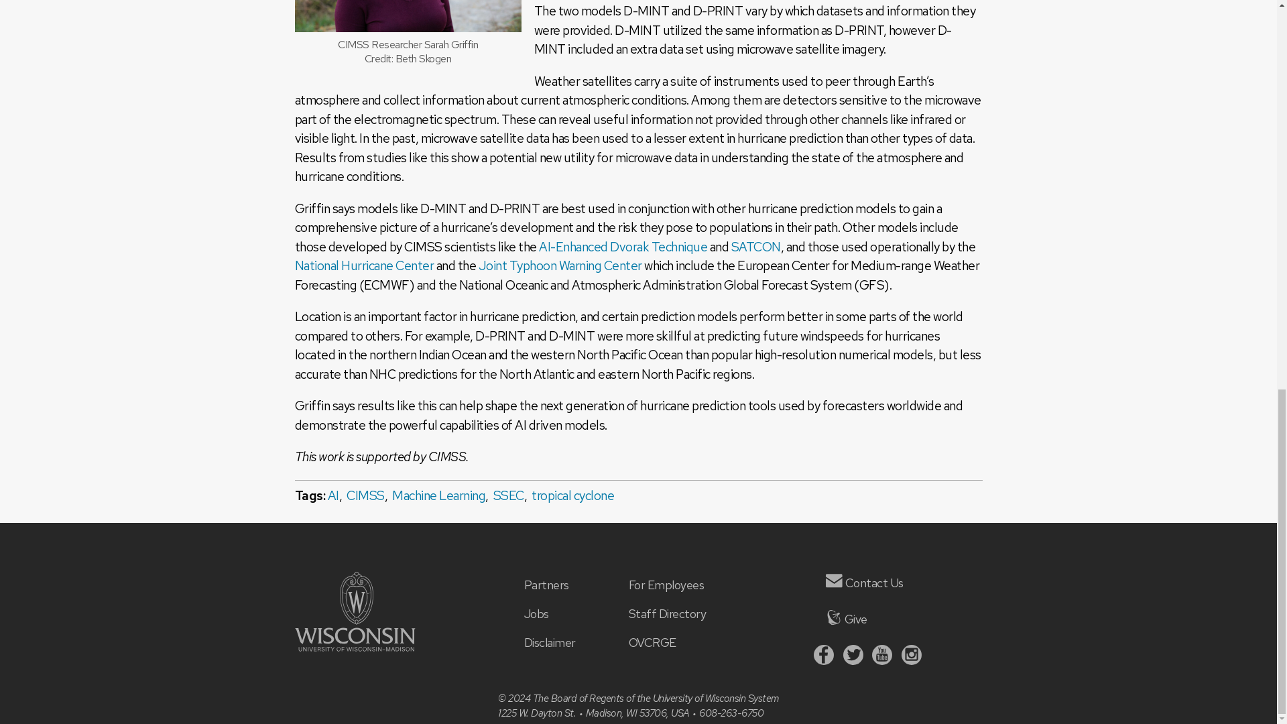 The image size is (1287, 724). What do you see at coordinates (508, 495) in the screenshot?
I see `SSEC` at bounding box center [508, 495].